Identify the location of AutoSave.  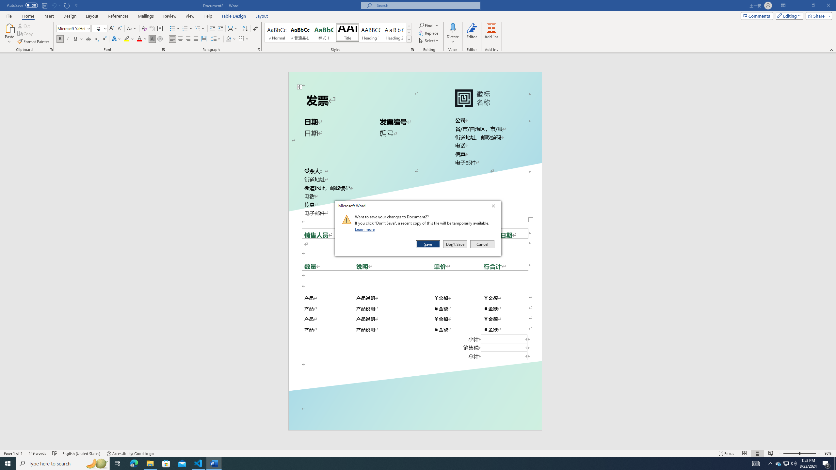
(22, 5).